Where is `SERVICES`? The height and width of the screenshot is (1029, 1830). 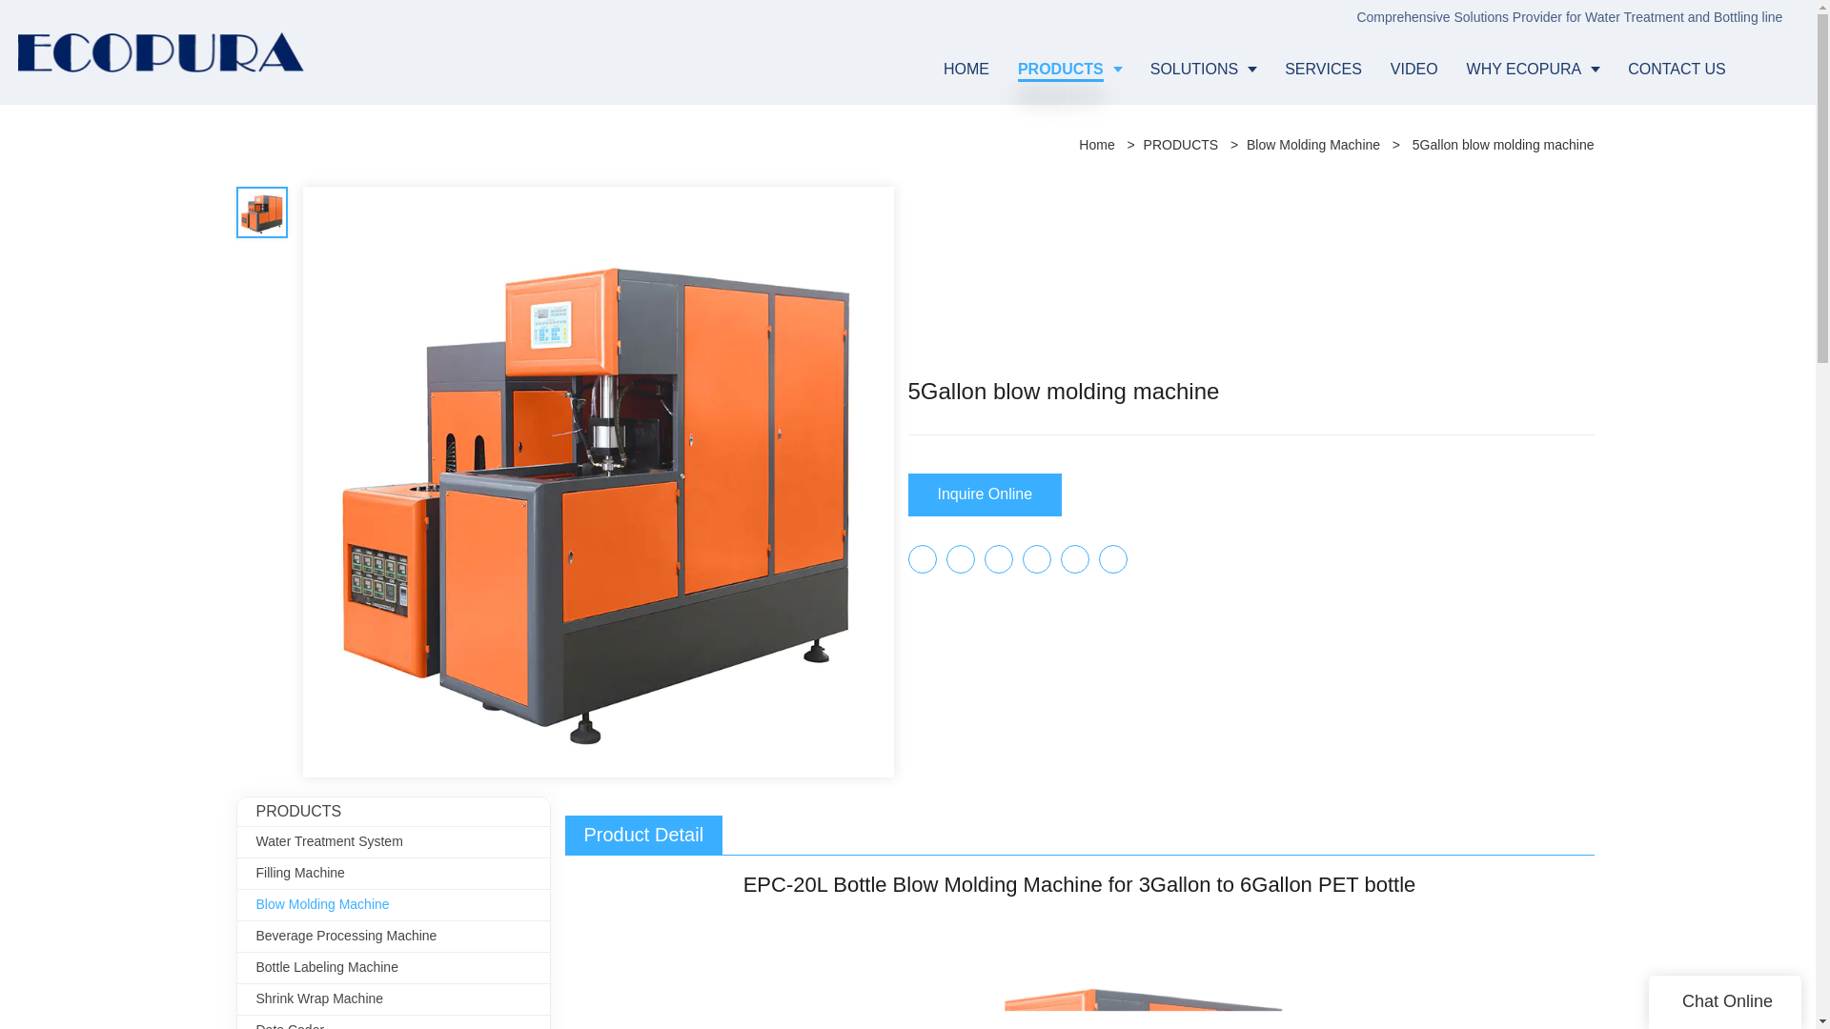
SERVICES is located at coordinates (1323, 69).